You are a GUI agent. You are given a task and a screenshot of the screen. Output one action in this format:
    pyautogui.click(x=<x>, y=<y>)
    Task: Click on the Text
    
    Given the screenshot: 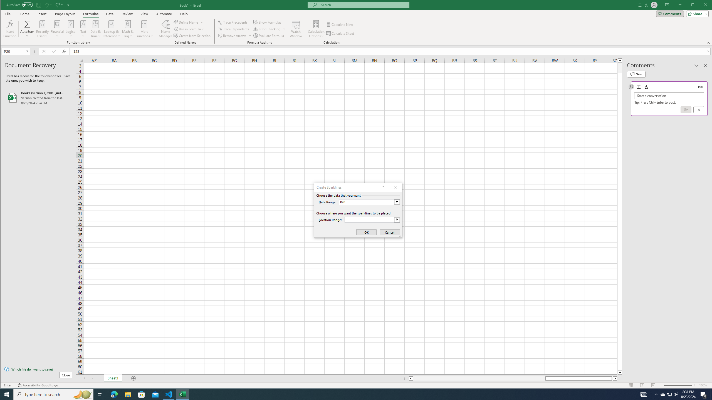 What is the action you would take?
    pyautogui.click(x=83, y=29)
    